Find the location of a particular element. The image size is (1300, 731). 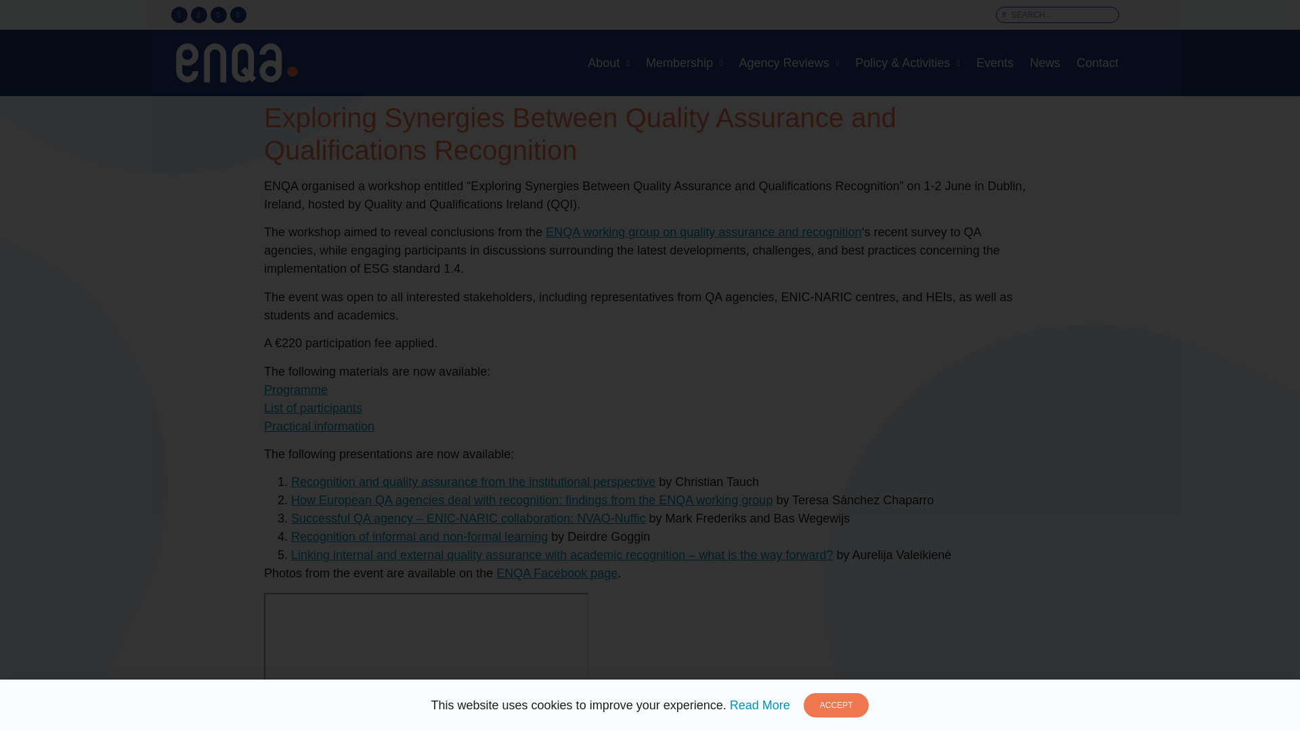

About is located at coordinates (609, 62).